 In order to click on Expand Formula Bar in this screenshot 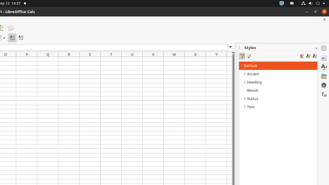, I will do `click(231, 47)`.